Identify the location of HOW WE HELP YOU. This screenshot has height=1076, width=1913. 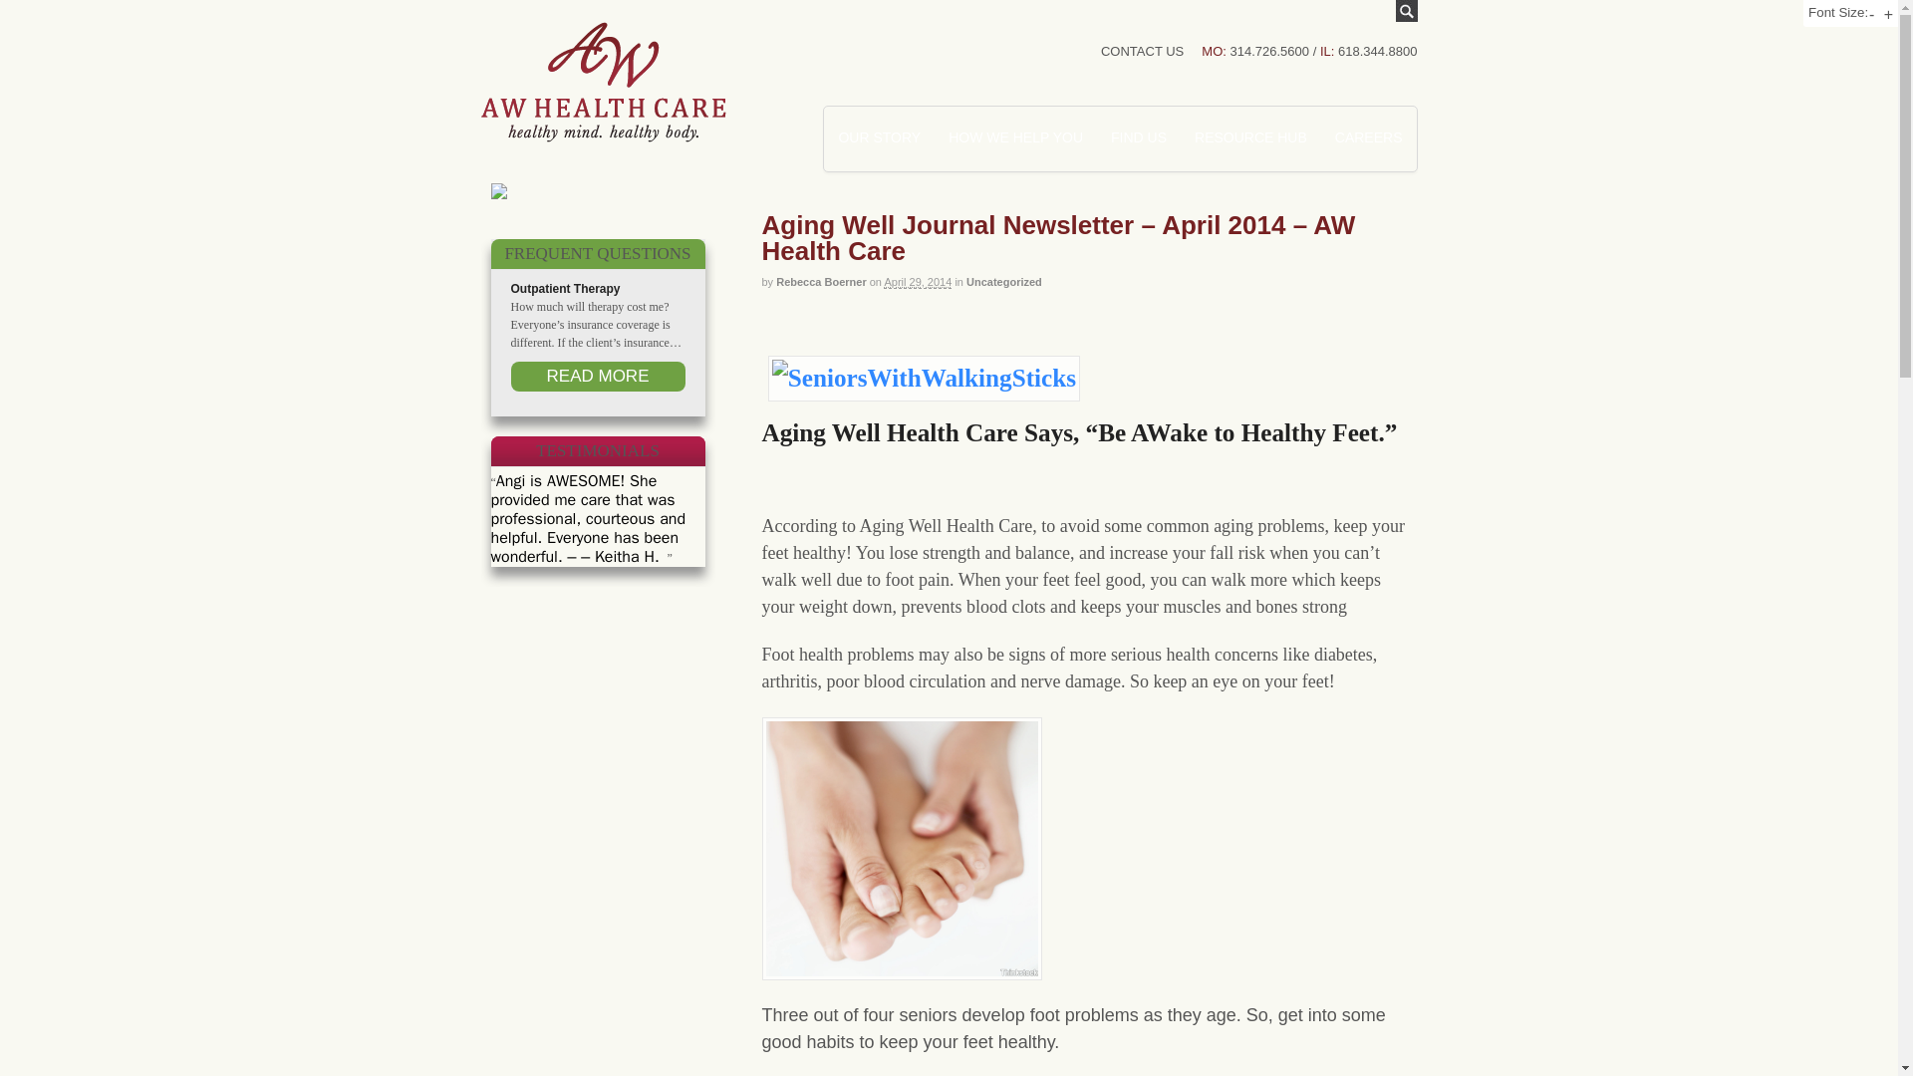
(1015, 136).